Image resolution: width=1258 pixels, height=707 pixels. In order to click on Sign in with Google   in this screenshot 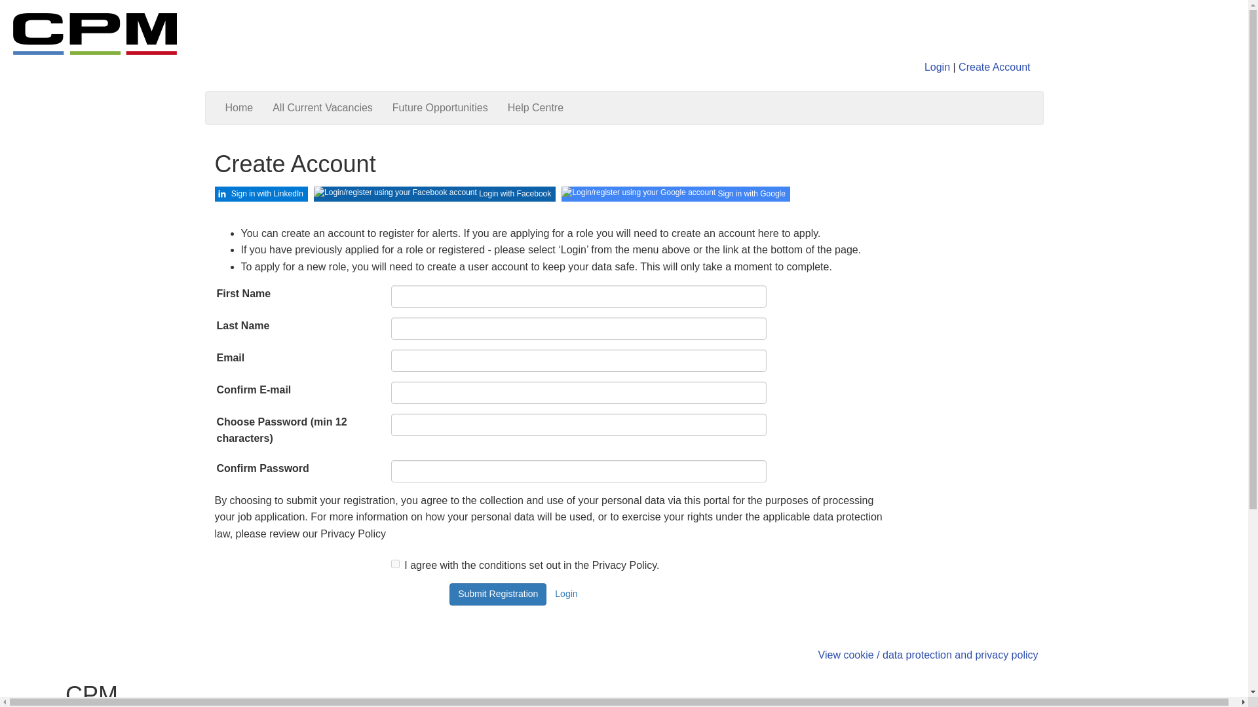, I will do `click(675, 194)`.